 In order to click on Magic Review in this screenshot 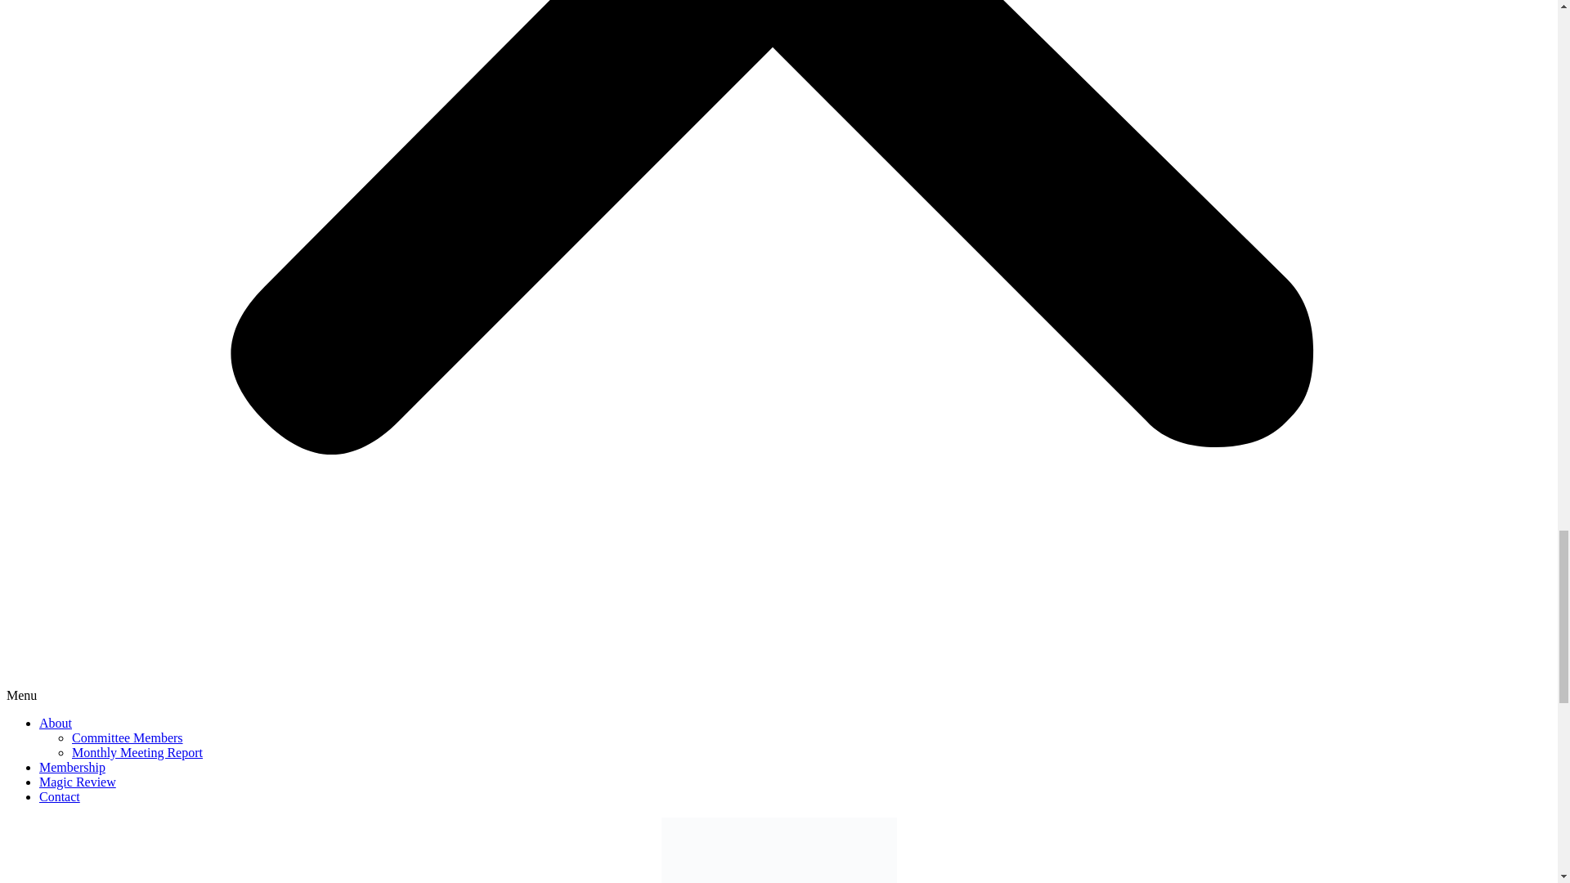, I will do `click(78, 782)`.